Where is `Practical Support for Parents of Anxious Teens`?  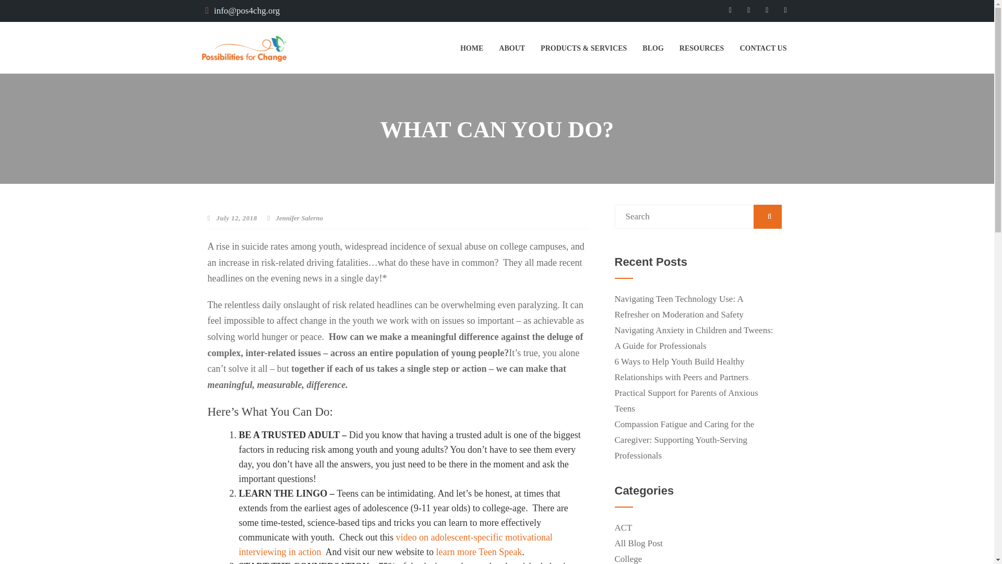
Practical Support for Parents of Anxious Teens is located at coordinates (687, 401).